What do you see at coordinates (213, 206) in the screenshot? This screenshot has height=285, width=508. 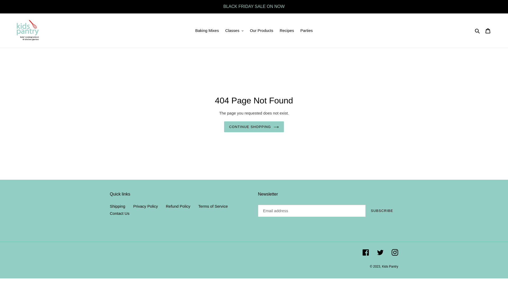 I see `Terms of Service` at bounding box center [213, 206].